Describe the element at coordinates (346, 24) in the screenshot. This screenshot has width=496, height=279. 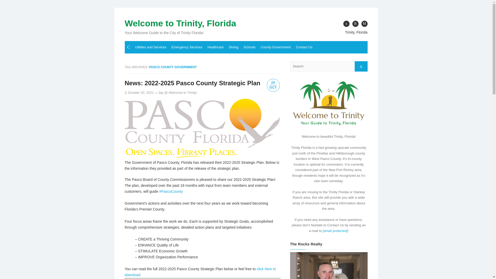
I see `facebook` at that location.